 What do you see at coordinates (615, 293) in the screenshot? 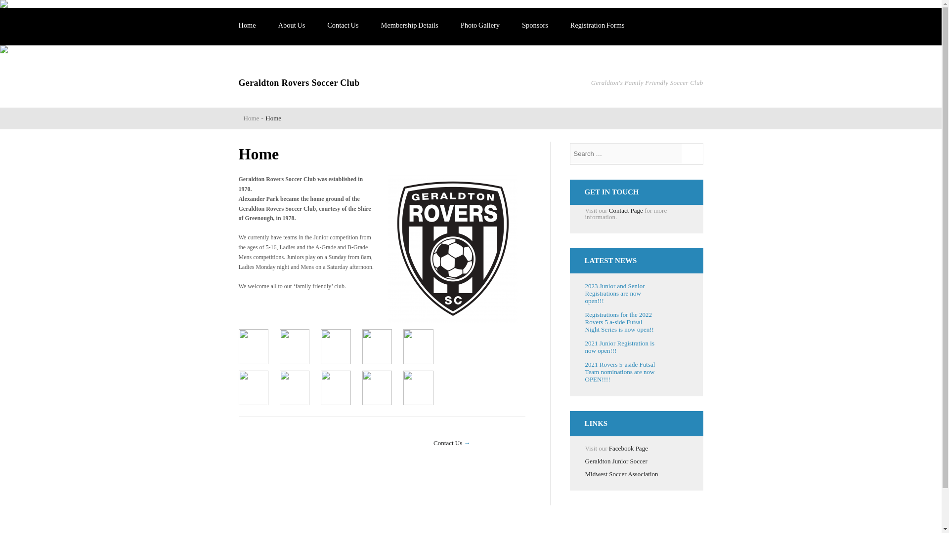
I see `2023 Junior and Senior Registrations are now open!!!` at bounding box center [615, 293].